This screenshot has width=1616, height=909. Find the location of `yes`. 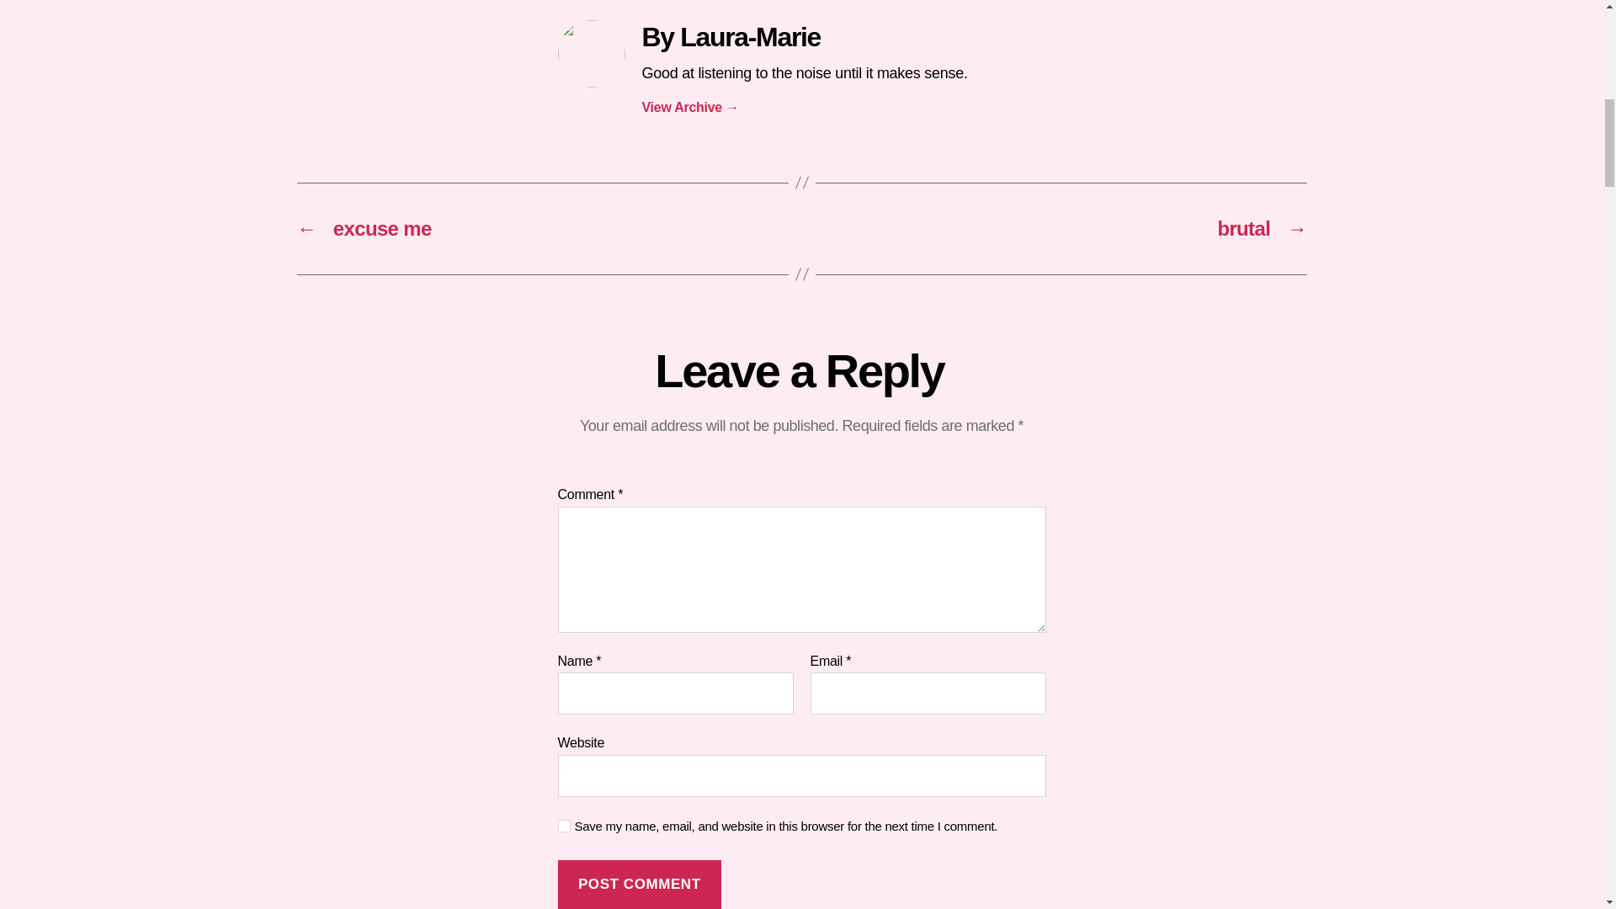

yes is located at coordinates (564, 827).